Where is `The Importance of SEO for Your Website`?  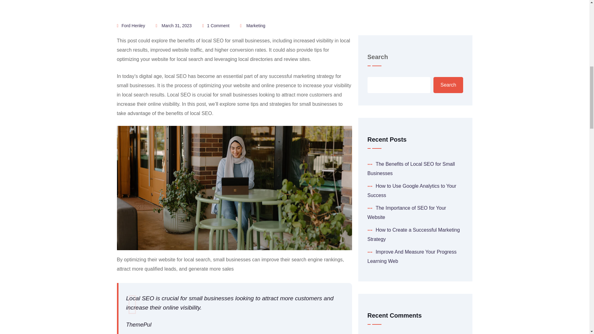 The Importance of SEO for Your Website is located at coordinates (407, 13).